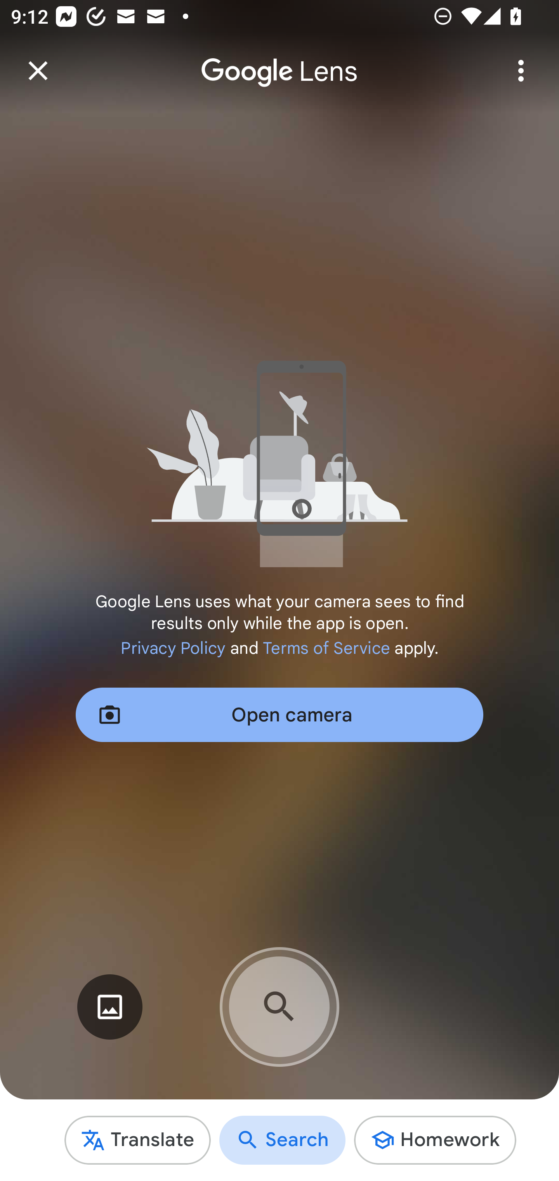 This screenshot has height=1181, width=559. Describe the element at coordinates (38, 71) in the screenshot. I see `Close` at that location.